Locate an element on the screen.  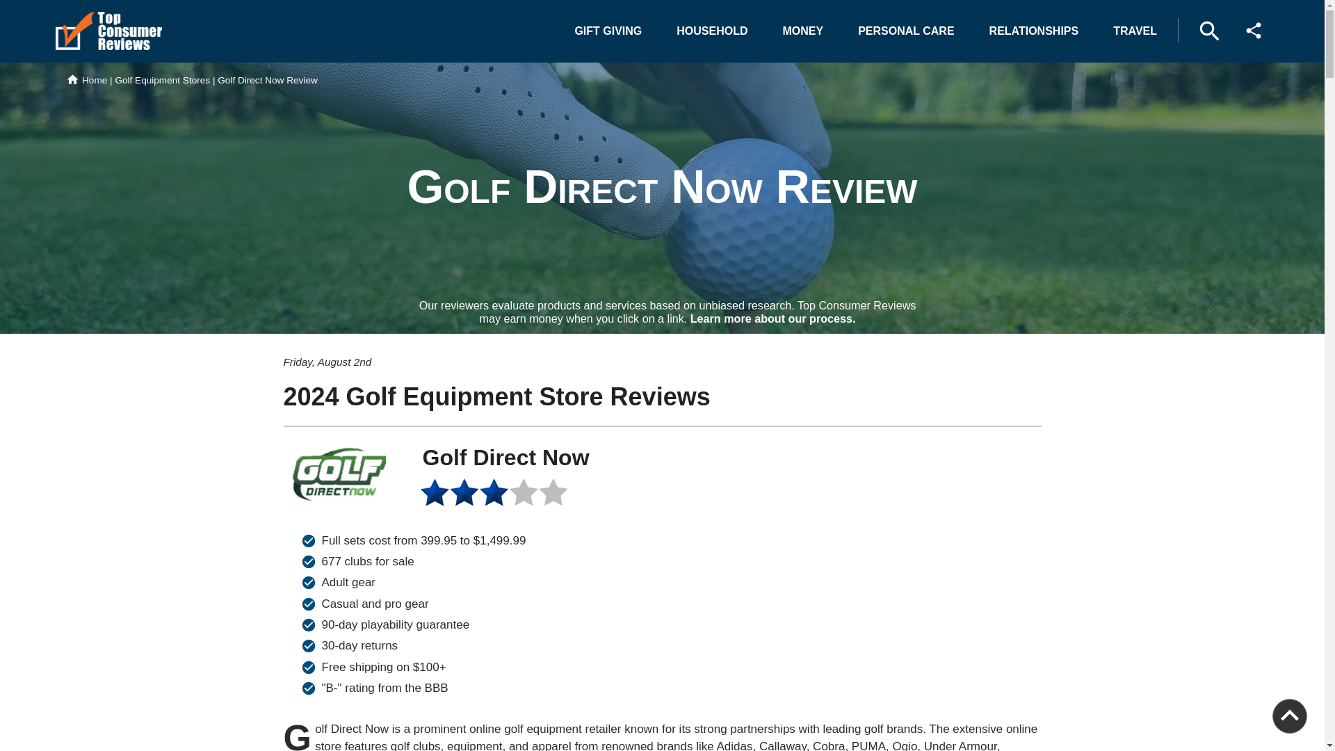
GIFT GIVING is located at coordinates (608, 31).